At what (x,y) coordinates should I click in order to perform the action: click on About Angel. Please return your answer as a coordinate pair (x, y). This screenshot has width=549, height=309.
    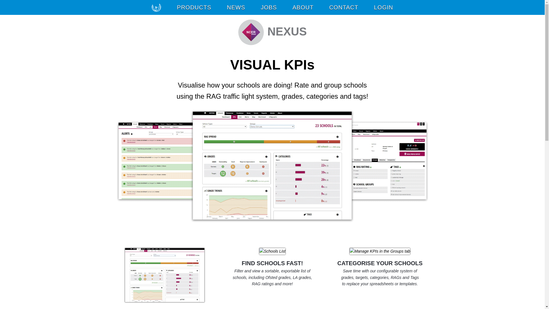
    Looking at the image, I should click on (303, 7).